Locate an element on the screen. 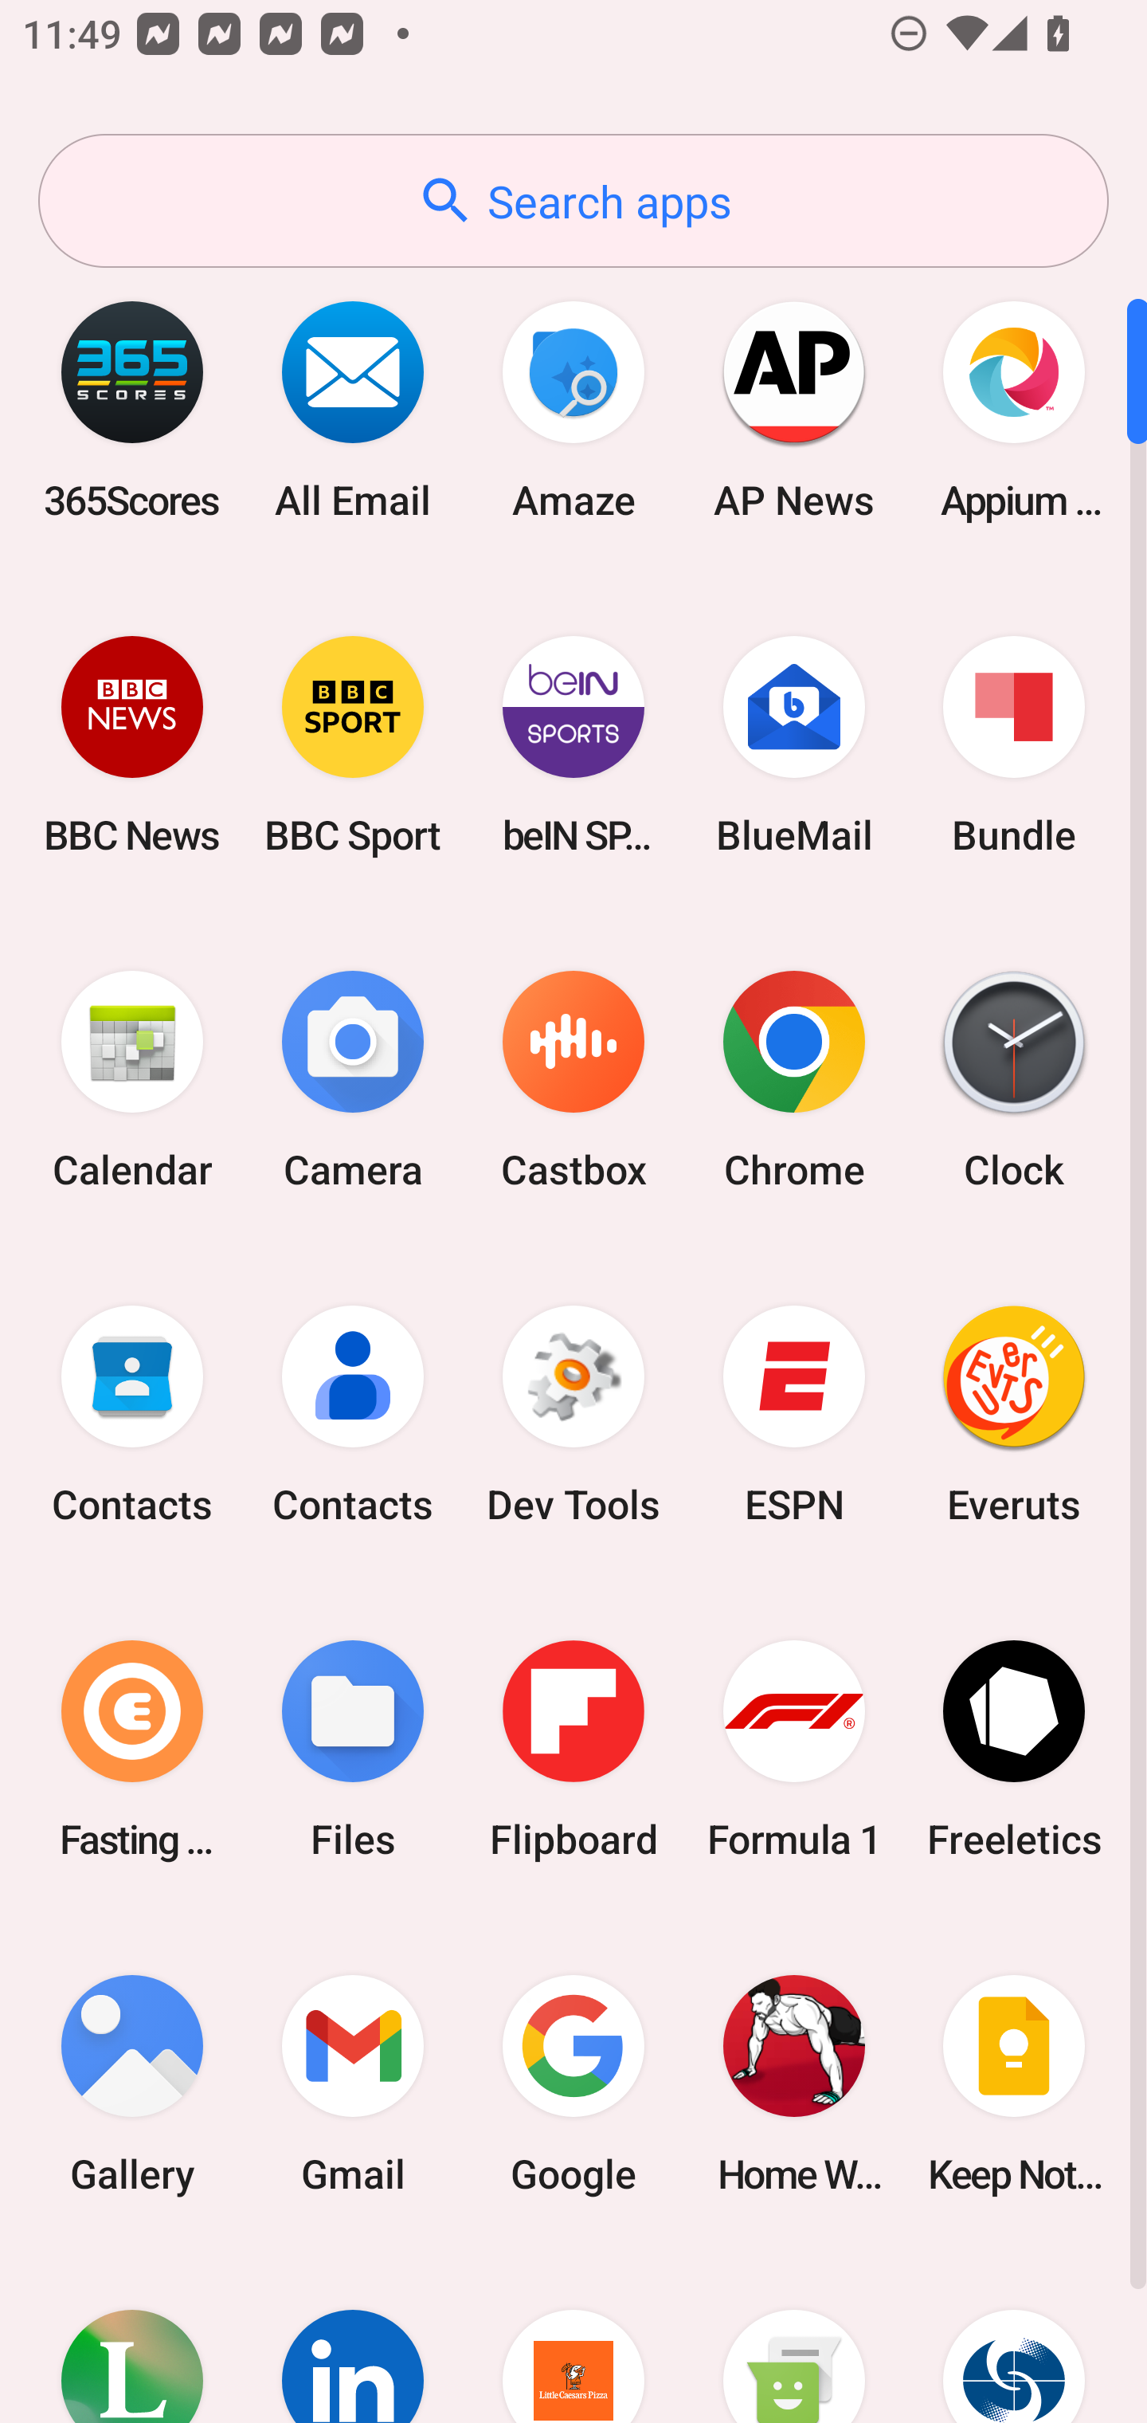  Dev Tools is located at coordinates (573, 1415).